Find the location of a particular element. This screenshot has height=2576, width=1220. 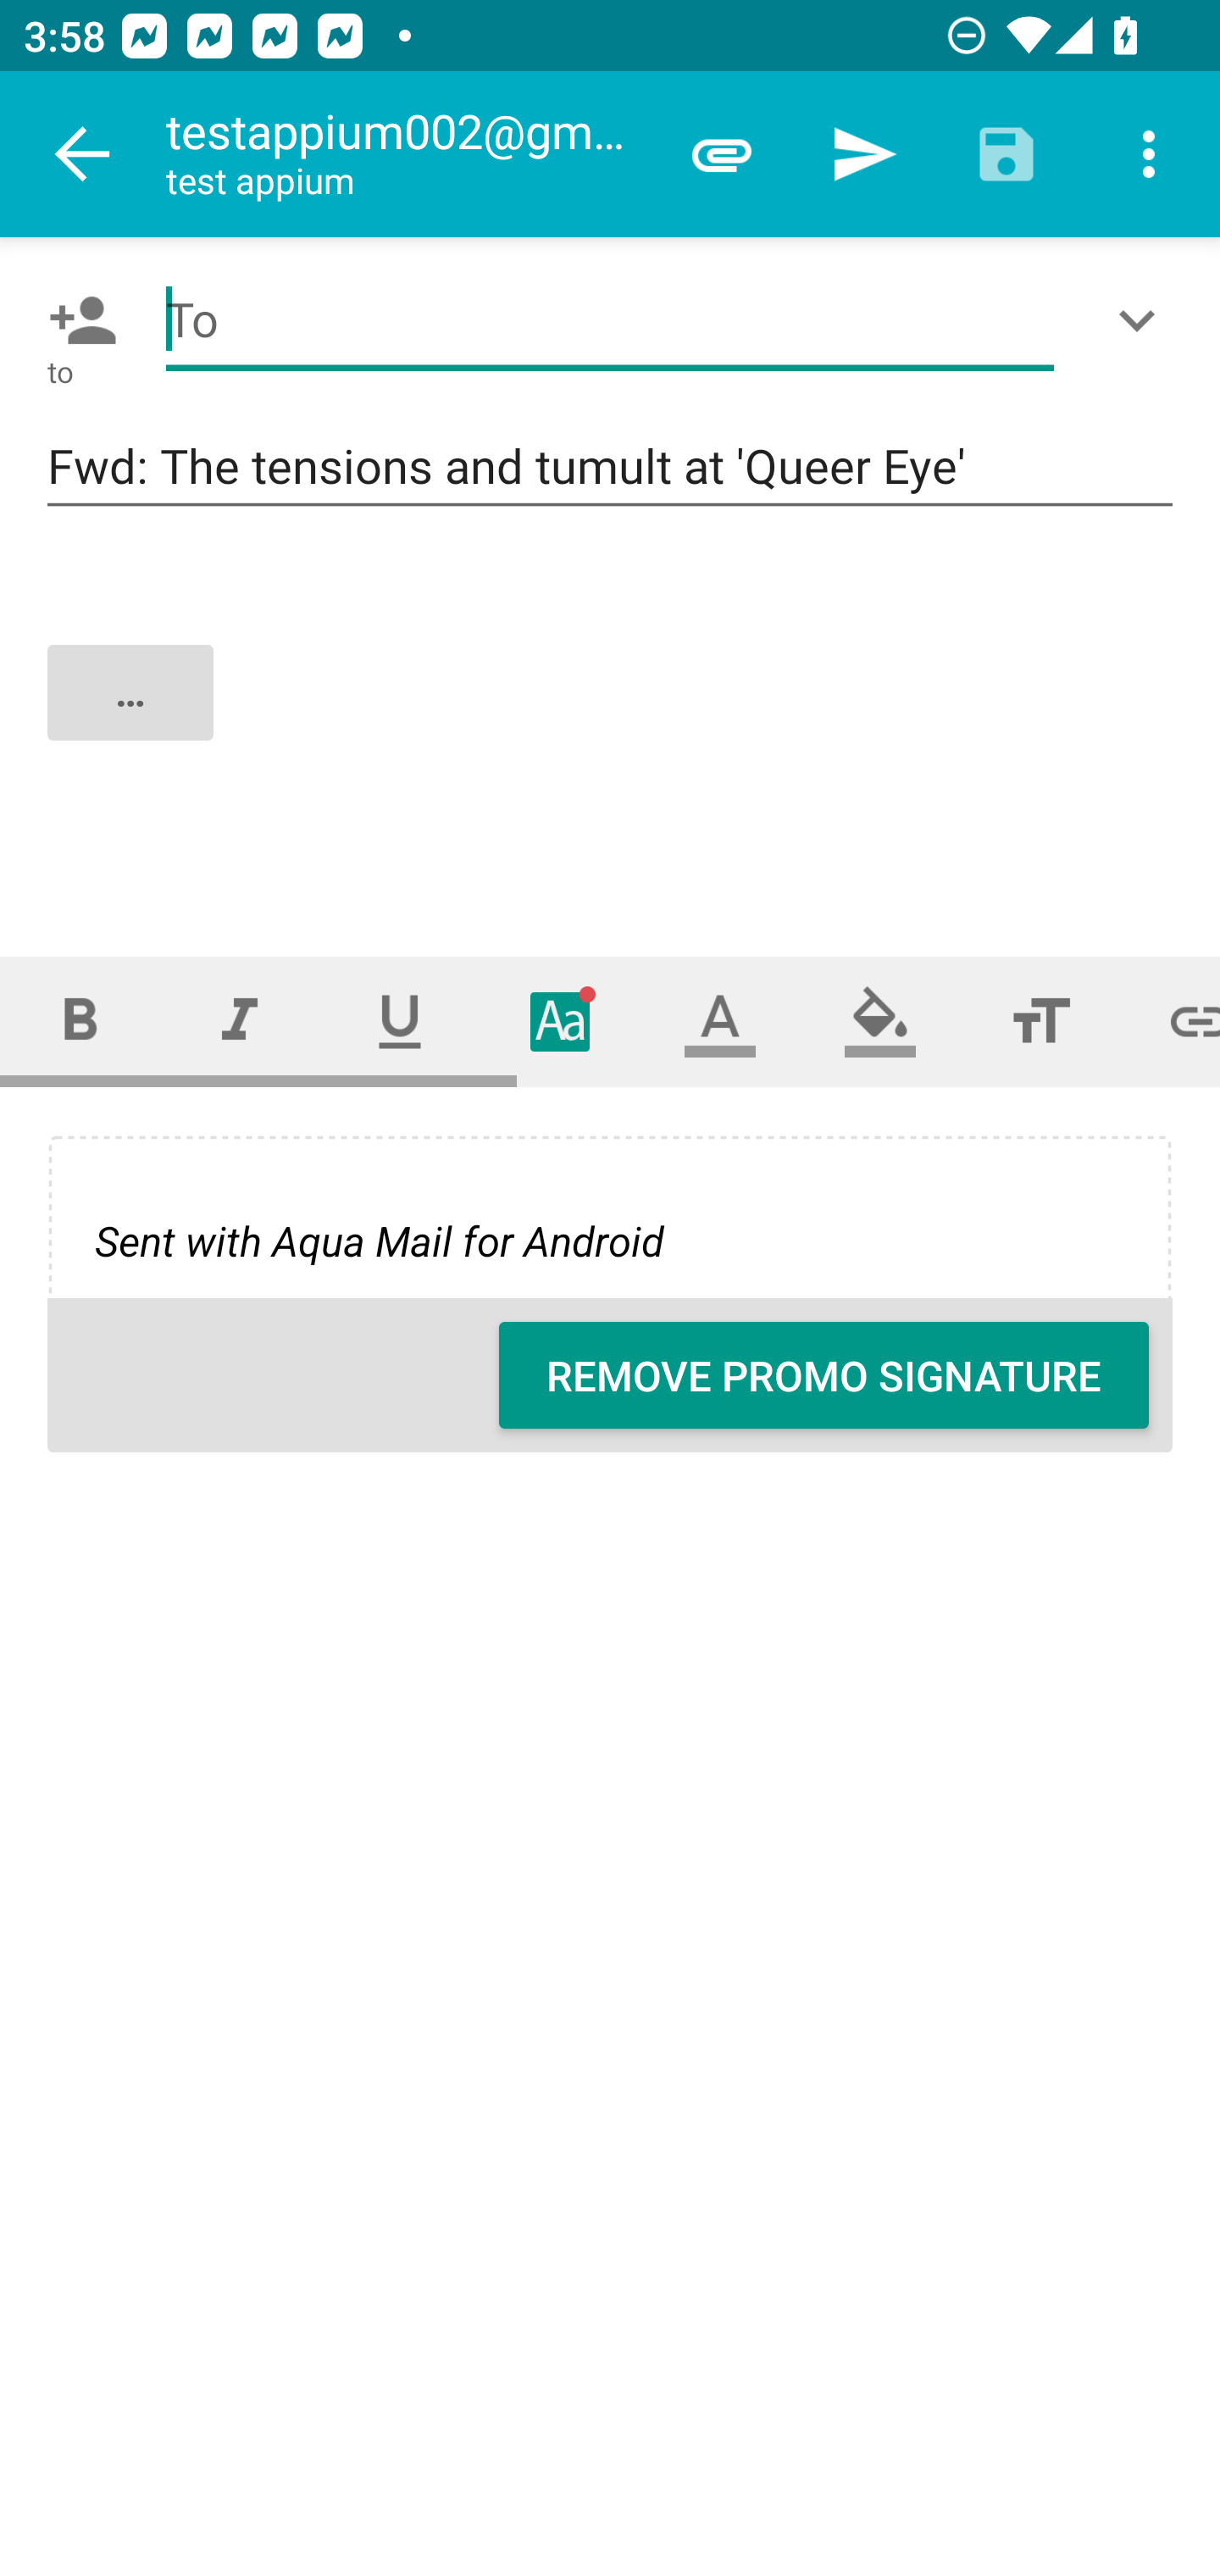


…
 is located at coordinates (612, 719).